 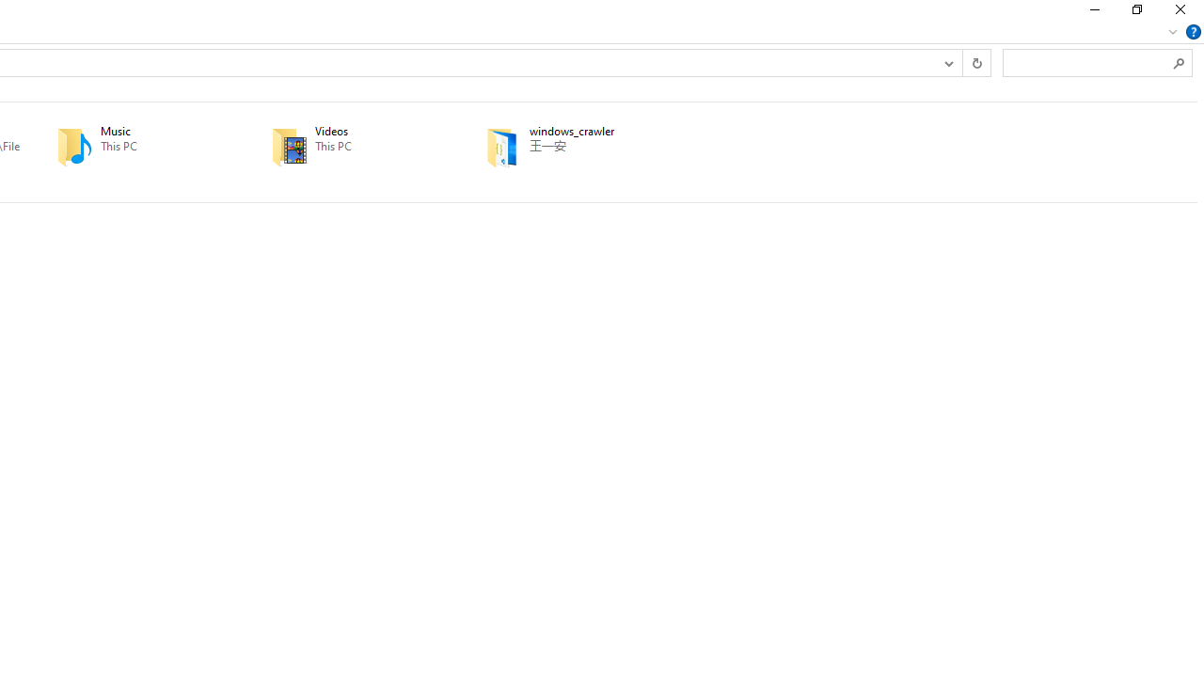 I want to click on Restore, so click(x=1136, y=13).